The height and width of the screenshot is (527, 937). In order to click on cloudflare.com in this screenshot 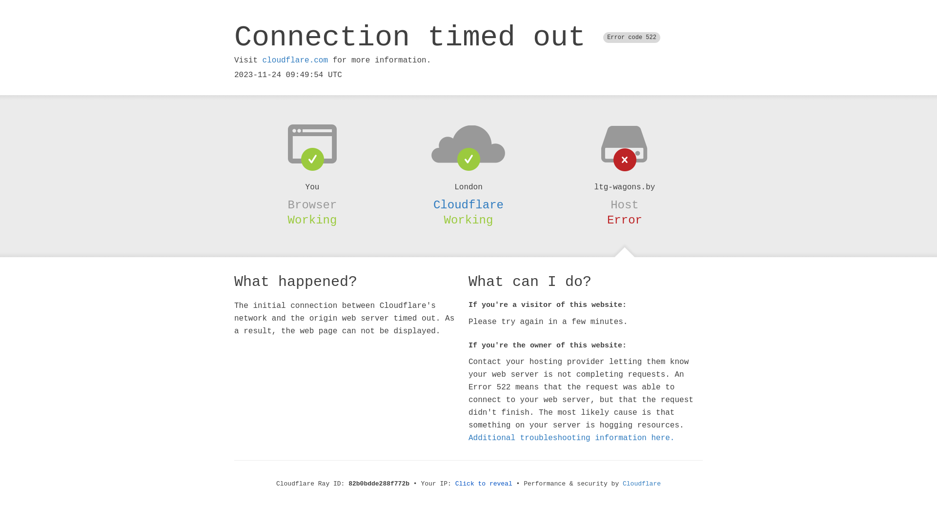, I will do `click(295, 61)`.